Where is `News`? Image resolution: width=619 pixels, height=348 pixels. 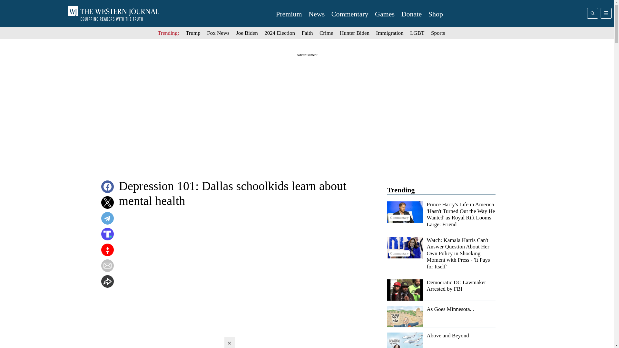
News is located at coordinates (316, 14).